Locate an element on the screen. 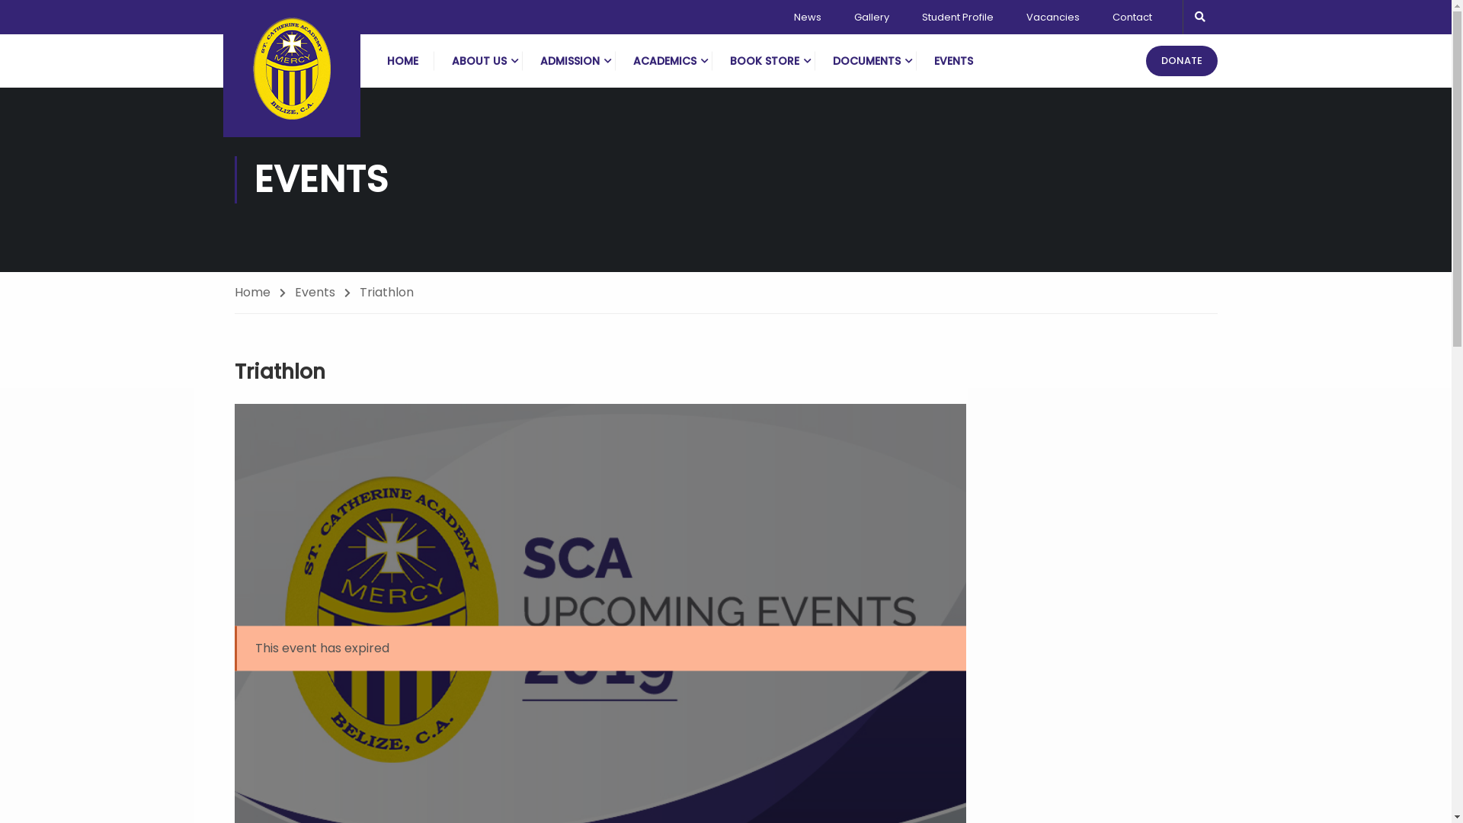 Image resolution: width=1463 pixels, height=823 pixels. Gallery is located at coordinates (871, 17).